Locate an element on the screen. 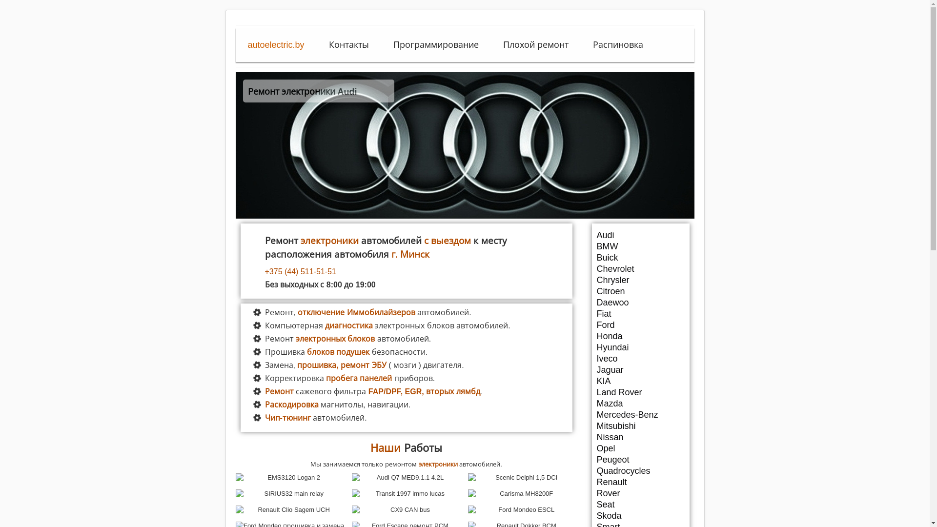 The width and height of the screenshot is (937, 527). Fiat is located at coordinates (640, 314).